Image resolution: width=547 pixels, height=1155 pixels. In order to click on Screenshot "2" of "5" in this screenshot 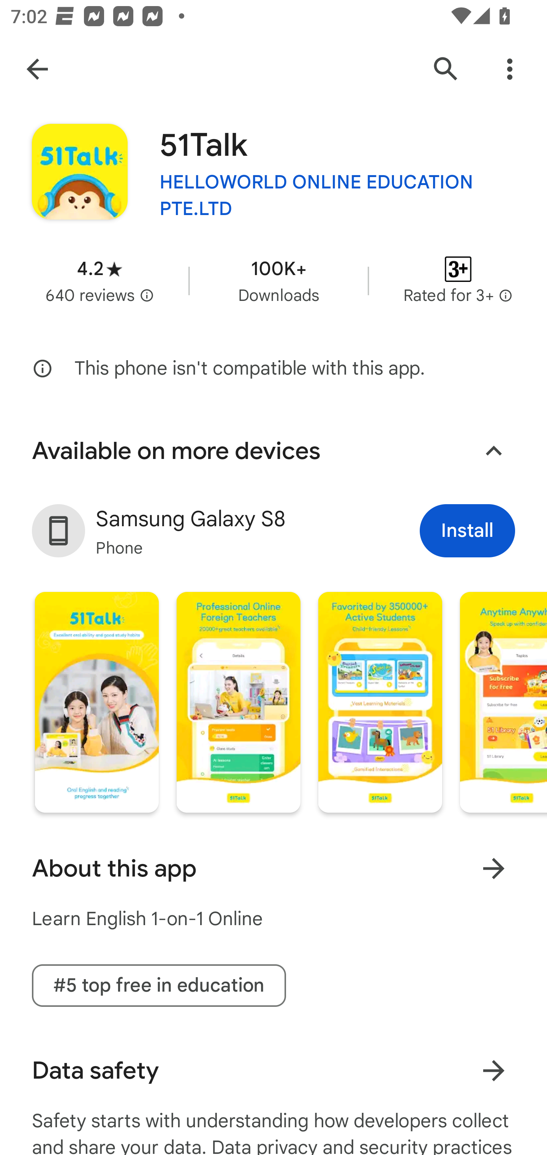, I will do `click(238, 702)`.